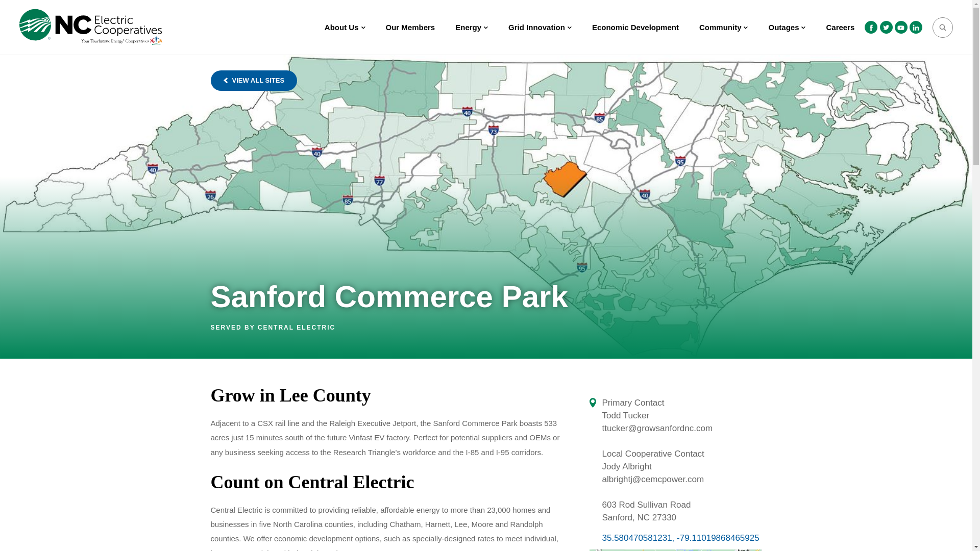  Describe the element at coordinates (540, 28) in the screenshot. I see `Grid Innovation` at that location.